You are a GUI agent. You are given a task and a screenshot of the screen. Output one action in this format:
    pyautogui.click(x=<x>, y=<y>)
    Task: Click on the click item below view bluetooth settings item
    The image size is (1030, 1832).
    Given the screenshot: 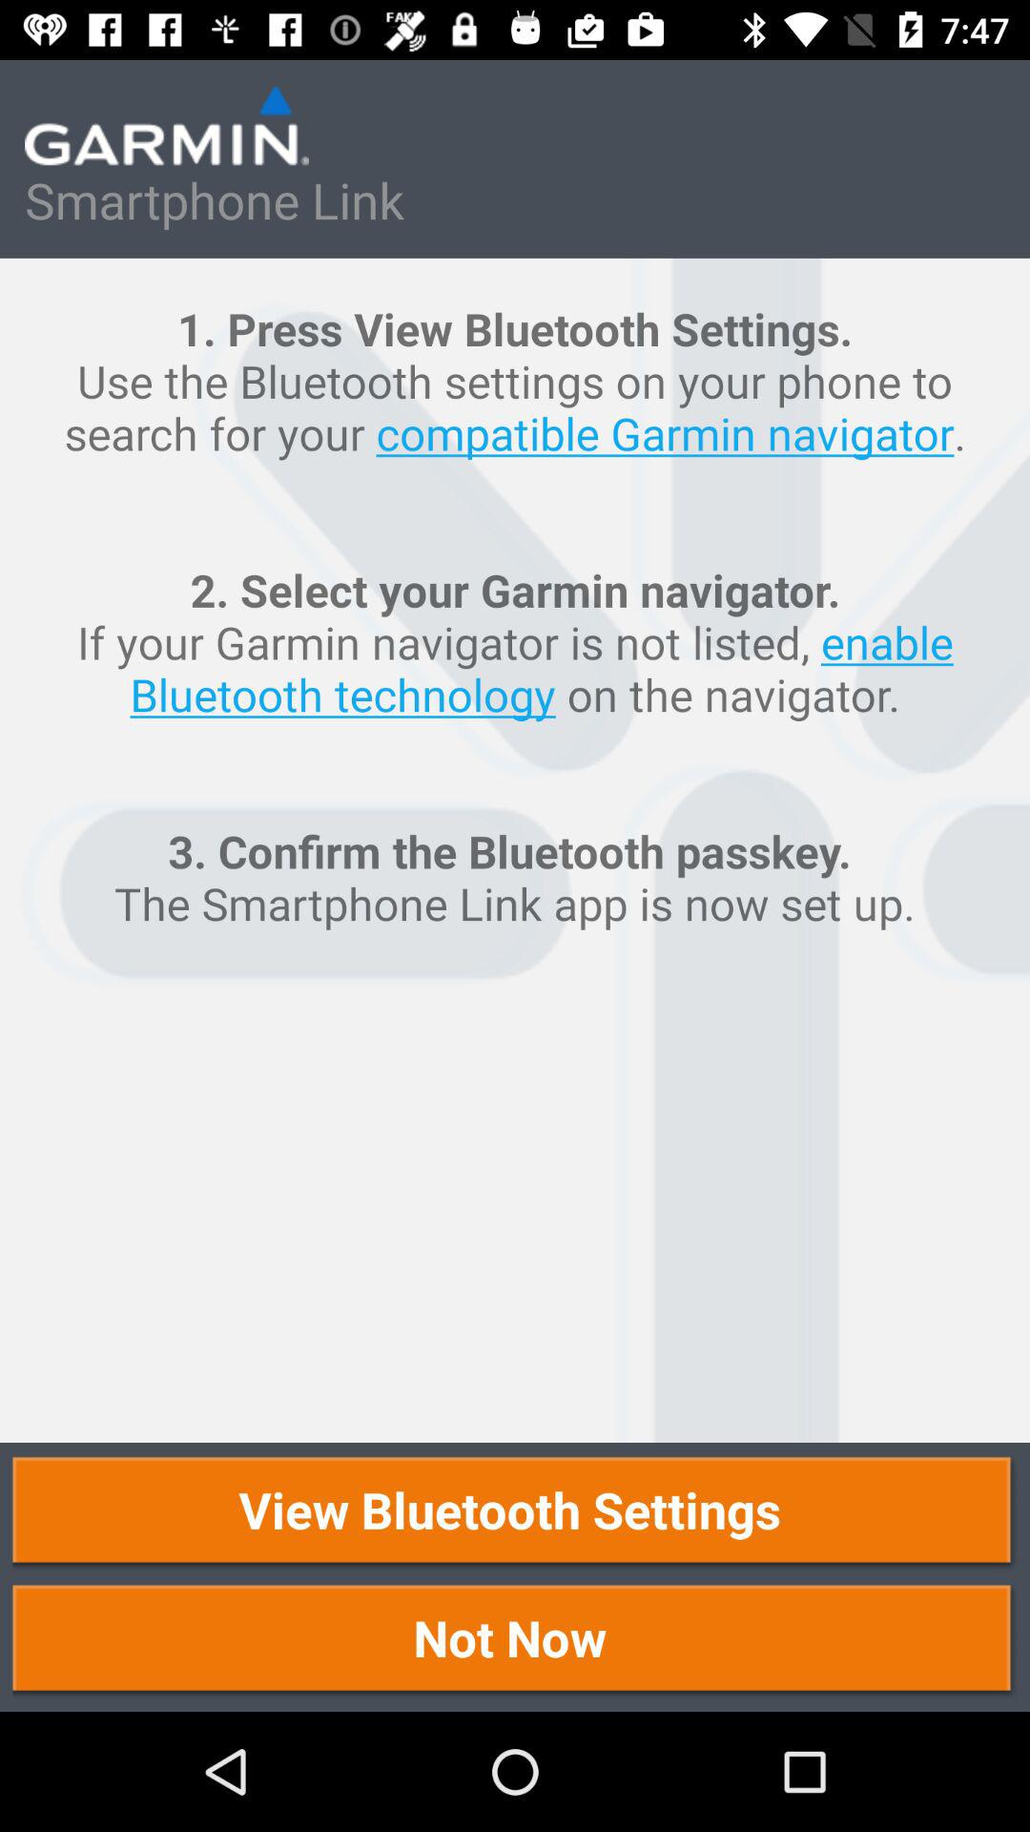 What is the action you would take?
    pyautogui.click(x=515, y=1641)
    